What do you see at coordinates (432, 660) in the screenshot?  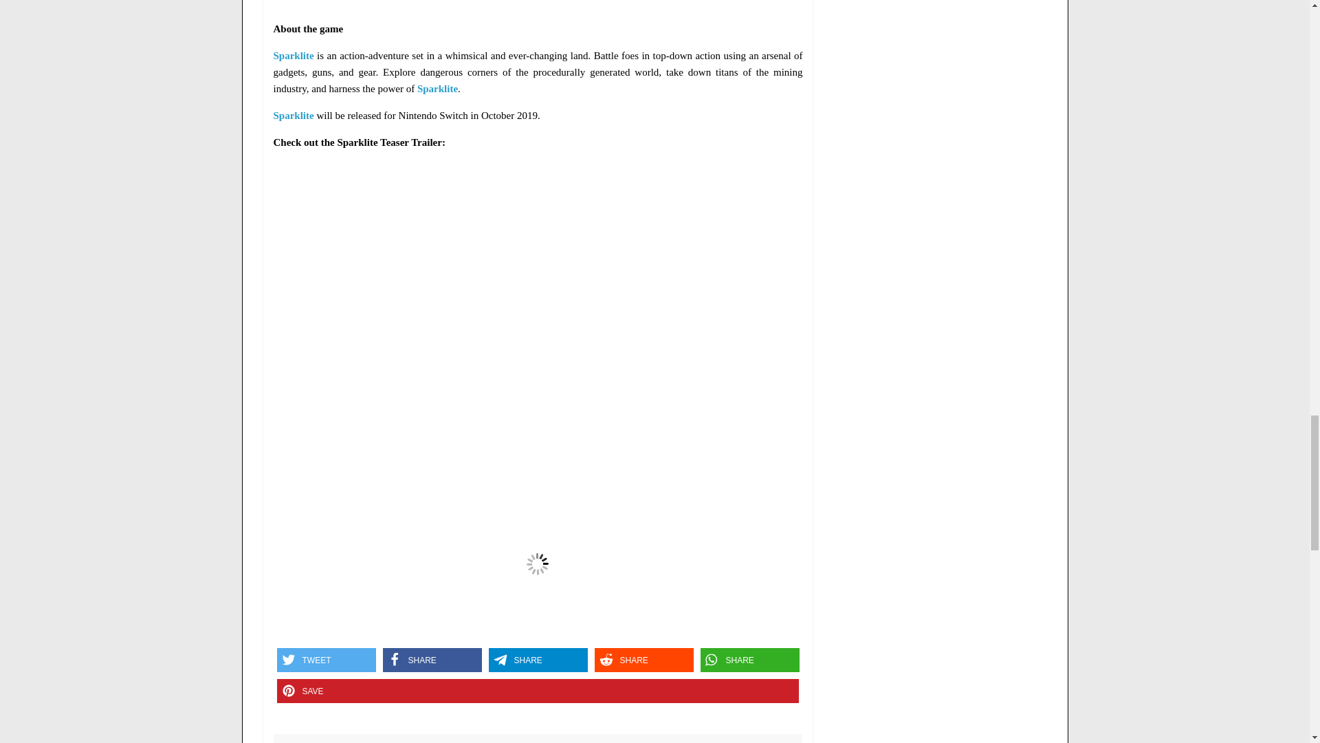 I see `Share on Facebook` at bounding box center [432, 660].